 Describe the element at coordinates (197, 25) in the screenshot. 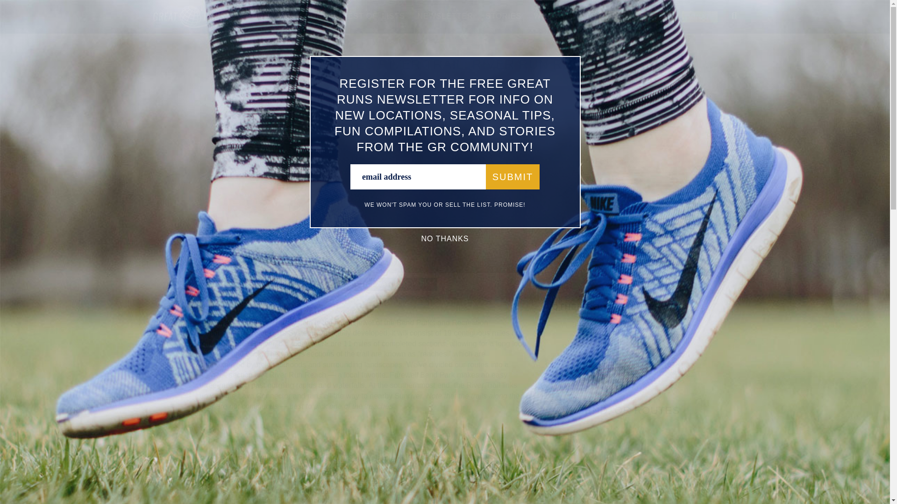

I see `Great Runs` at that location.